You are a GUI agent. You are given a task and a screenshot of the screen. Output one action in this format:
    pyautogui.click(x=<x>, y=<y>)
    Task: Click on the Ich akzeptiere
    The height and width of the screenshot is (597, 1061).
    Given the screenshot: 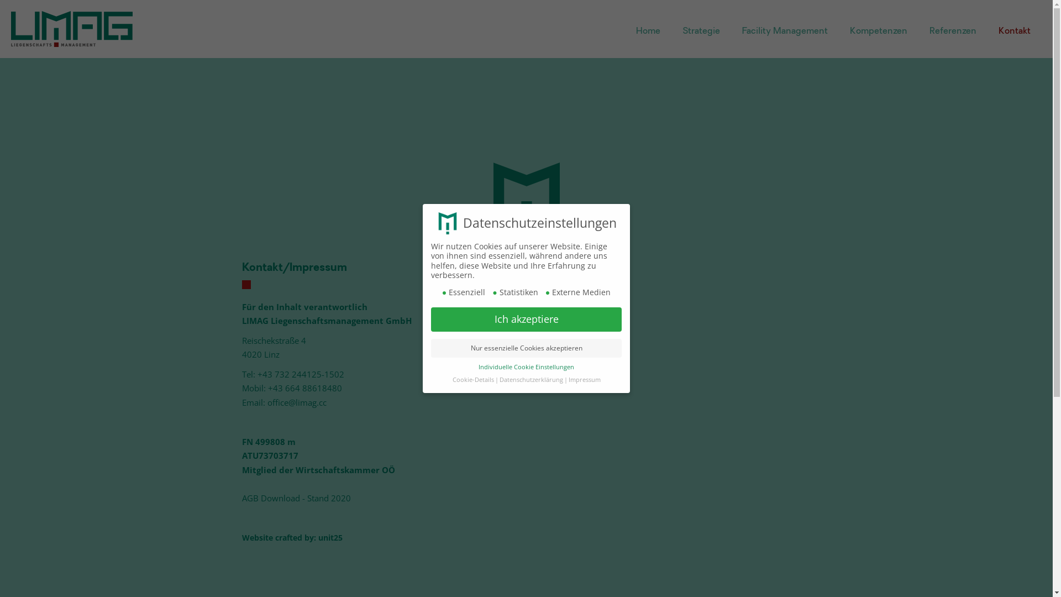 What is the action you would take?
    pyautogui.click(x=526, y=320)
    